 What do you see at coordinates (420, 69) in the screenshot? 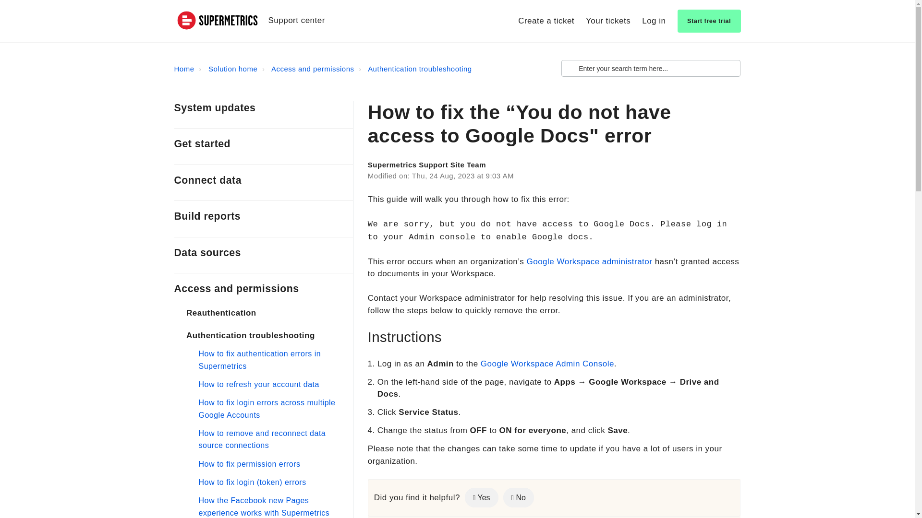
I see `Authentication troubleshooting` at bounding box center [420, 69].